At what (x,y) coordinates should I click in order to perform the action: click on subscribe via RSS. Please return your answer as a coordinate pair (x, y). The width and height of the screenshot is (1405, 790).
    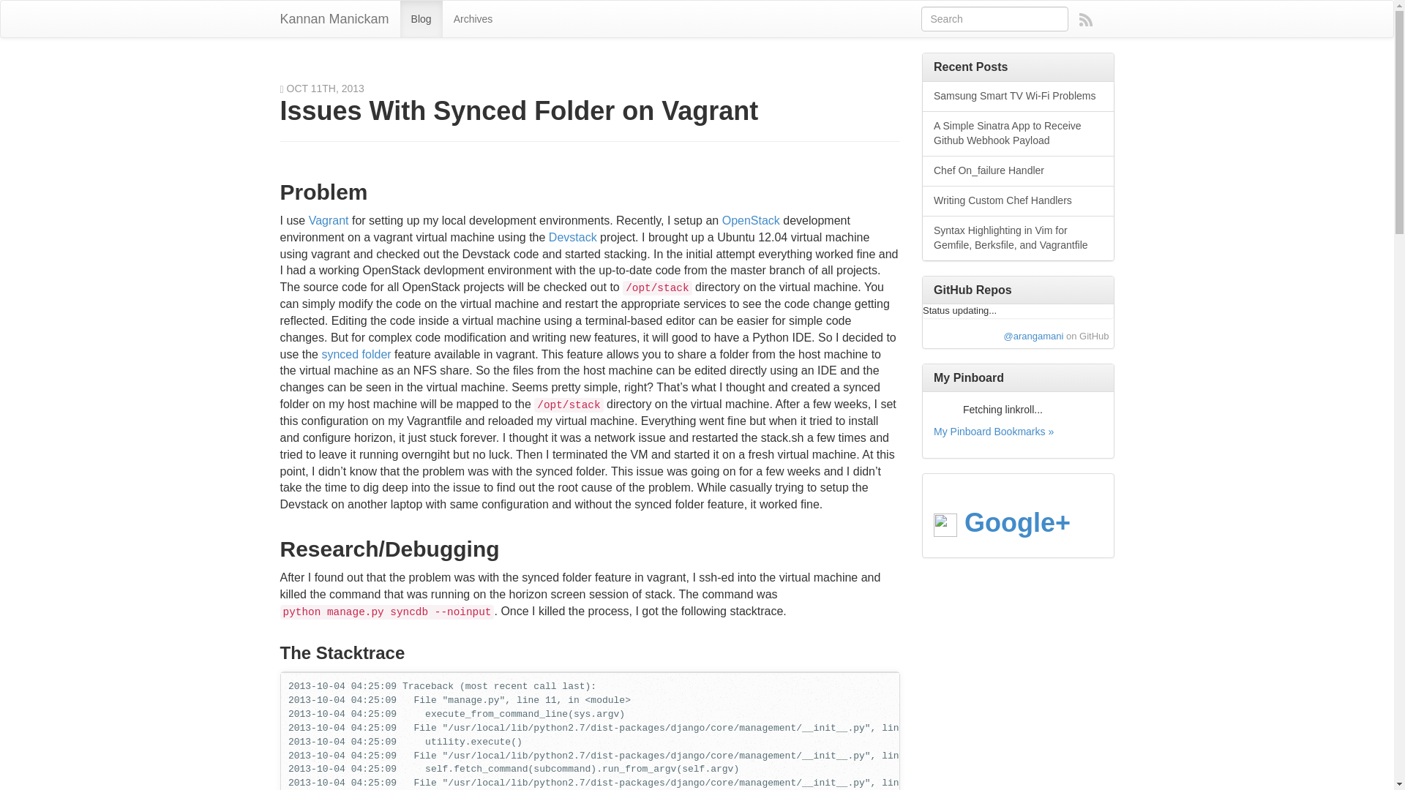
    Looking at the image, I should click on (1085, 19).